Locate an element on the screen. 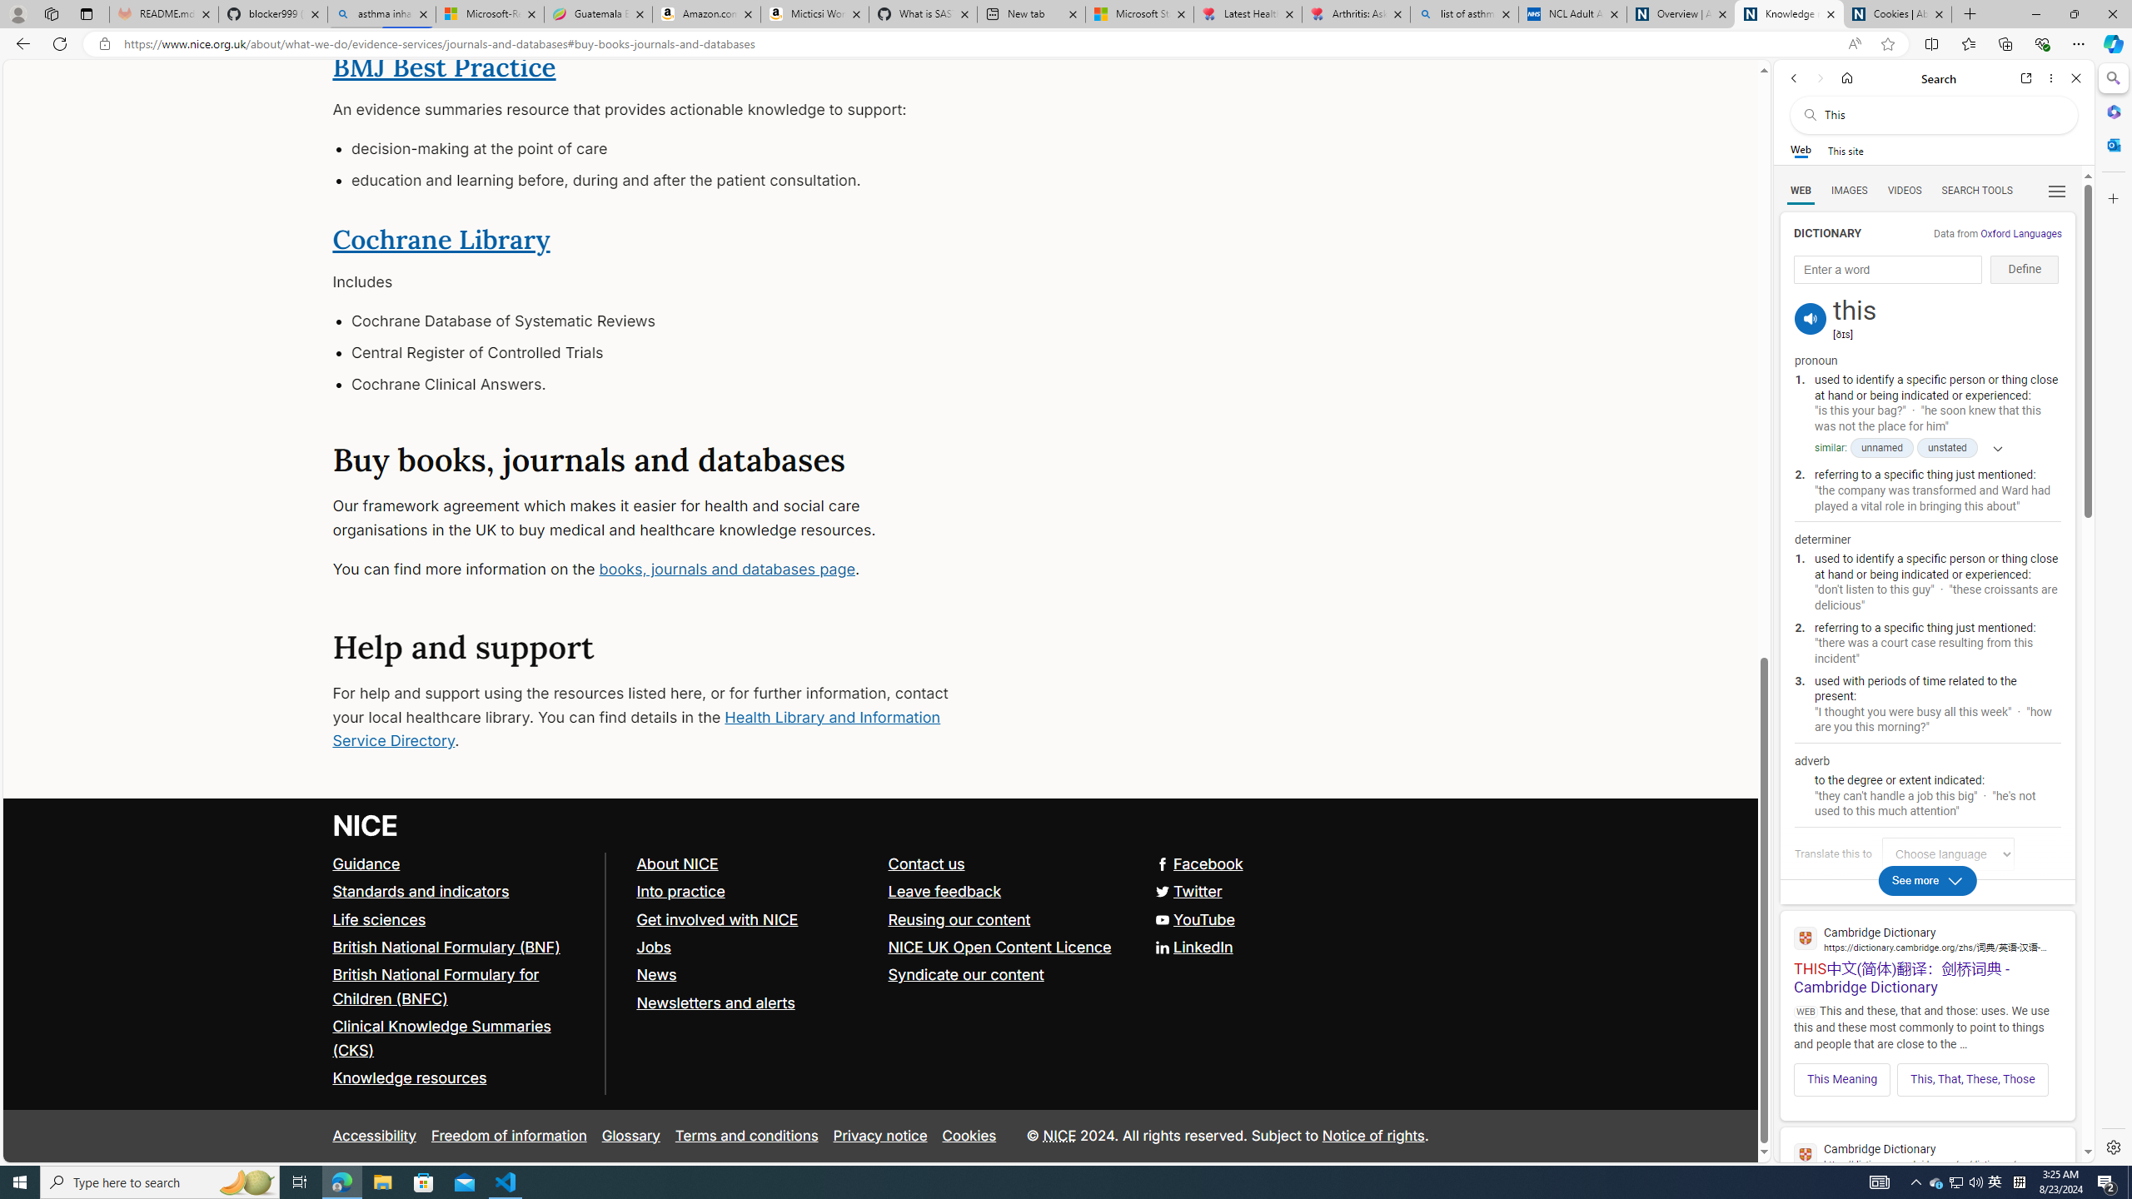 This screenshot has height=1199, width=2132. Into practice is located at coordinates (755, 893).